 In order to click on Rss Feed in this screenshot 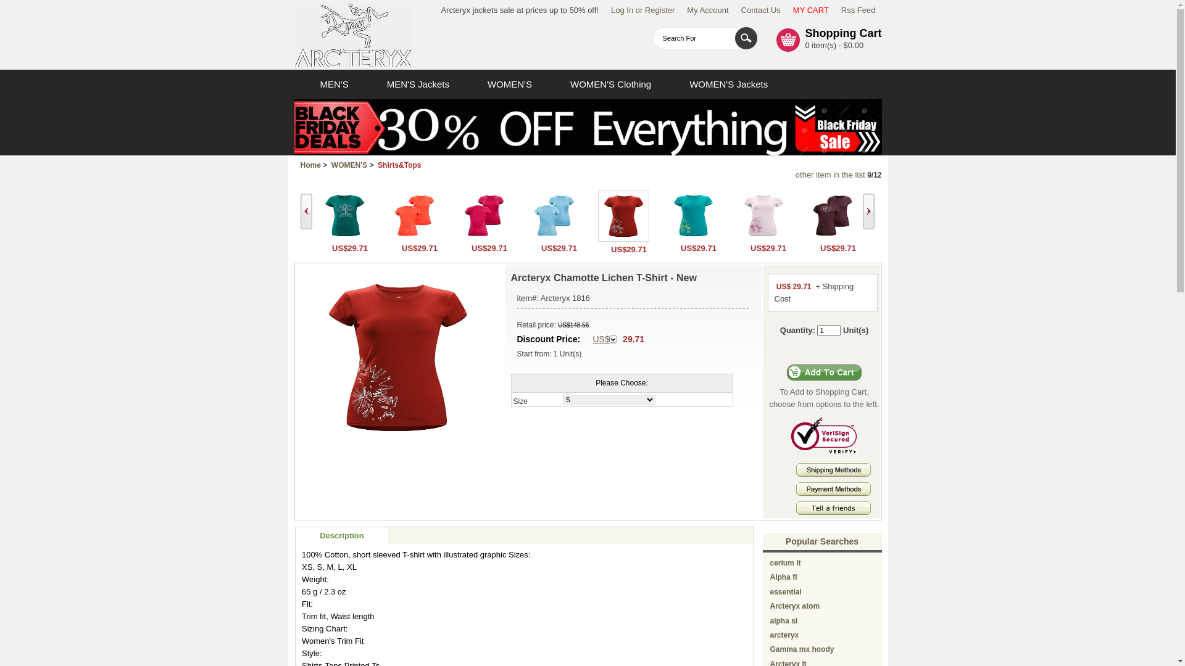, I will do `click(859, 10)`.